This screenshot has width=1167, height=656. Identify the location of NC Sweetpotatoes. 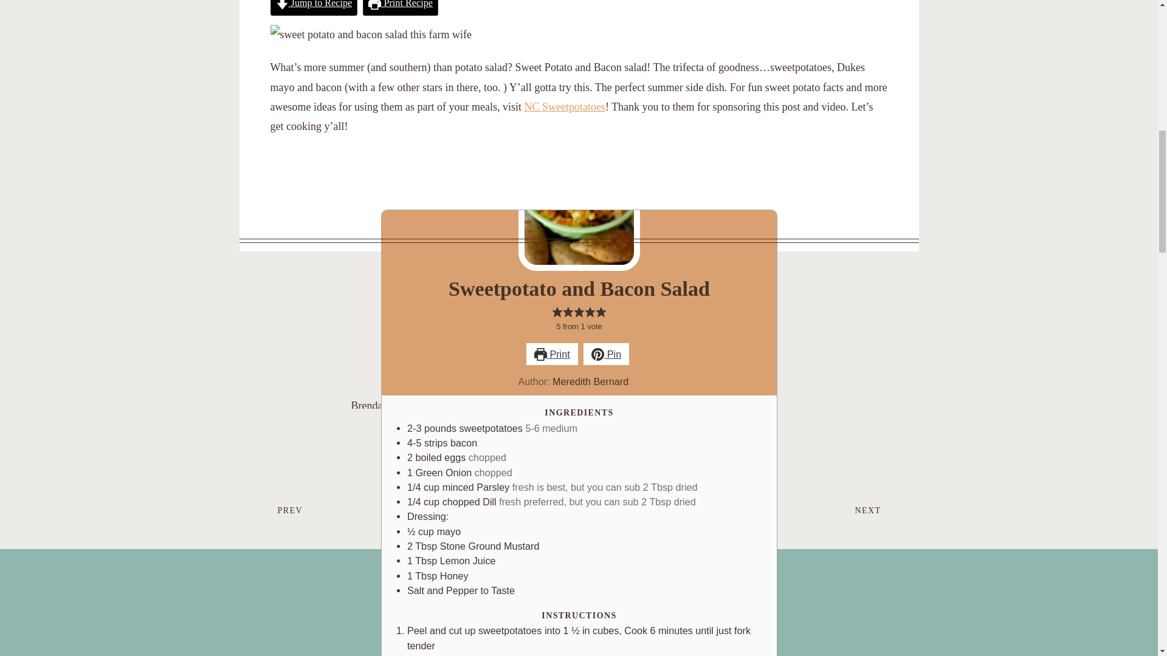
(564, 107).